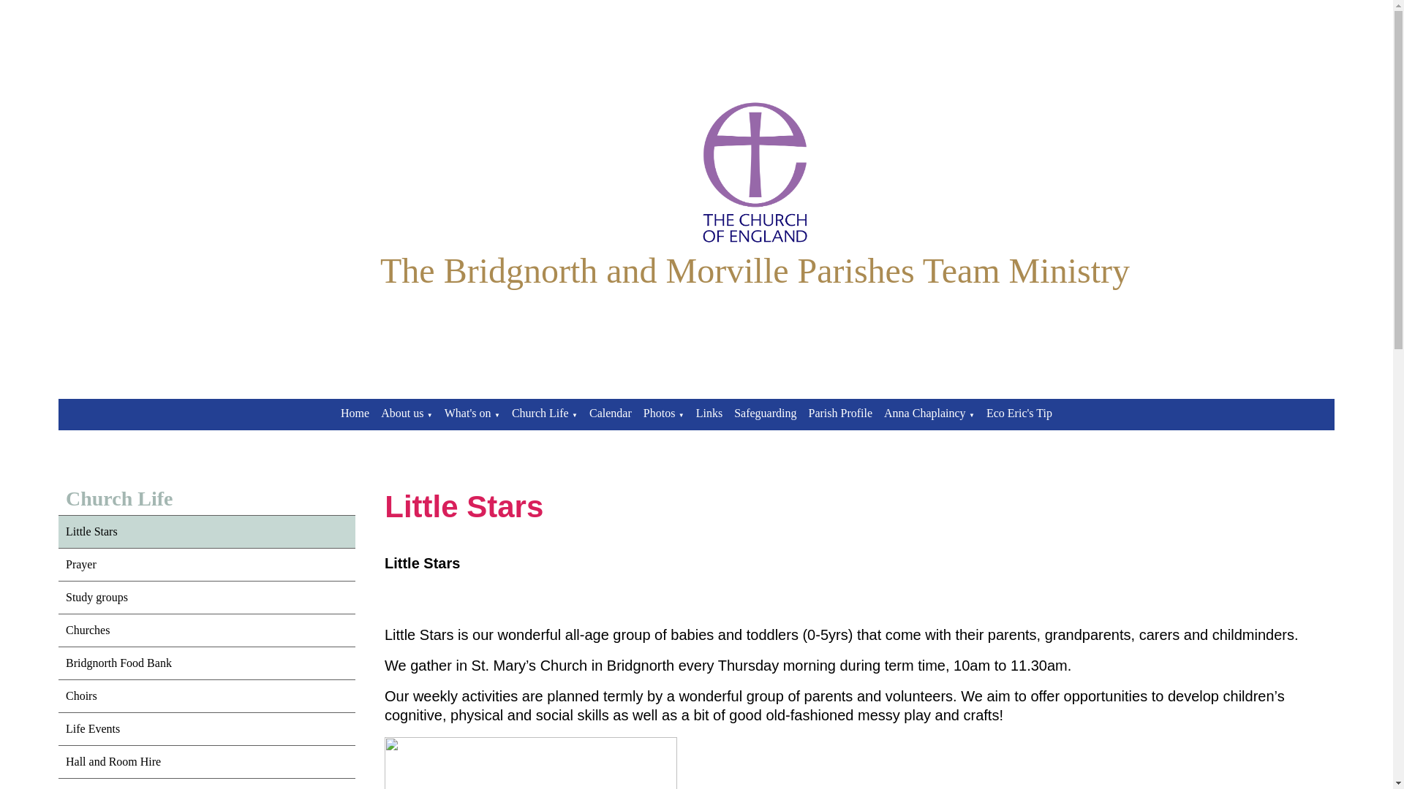 This screenshot has height=789, width=1404. What do you see at coordinates (355, 413) in the screenshot?
I see `Home` at bounding box center [355, 413].